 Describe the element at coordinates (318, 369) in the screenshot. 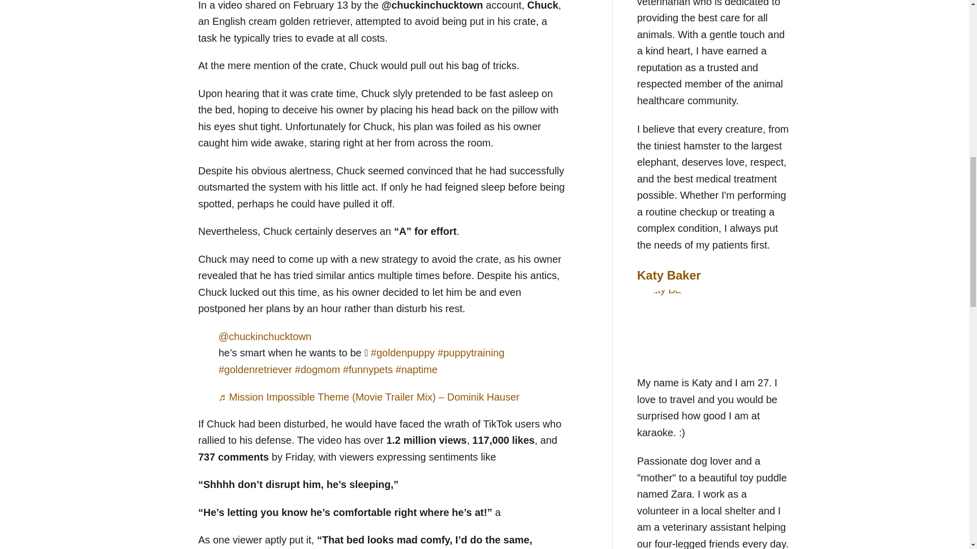

I see `dogmom` at that location.